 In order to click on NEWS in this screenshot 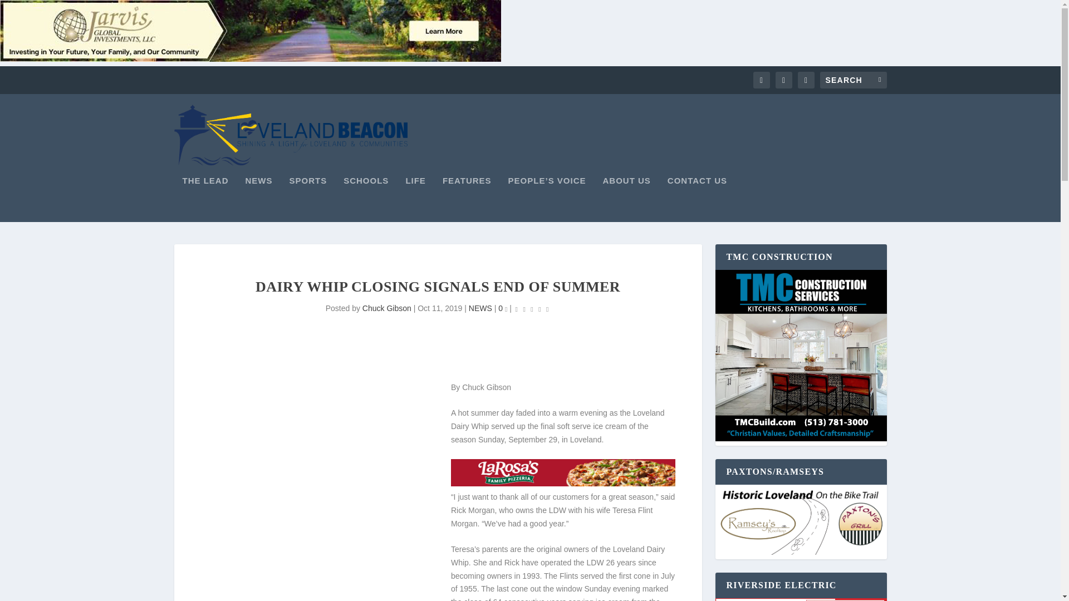, I will do `click(480, 308)`.